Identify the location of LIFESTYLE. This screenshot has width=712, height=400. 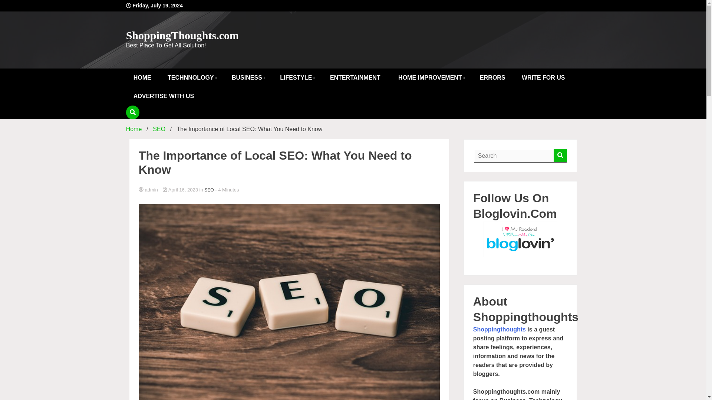
(297, 78).